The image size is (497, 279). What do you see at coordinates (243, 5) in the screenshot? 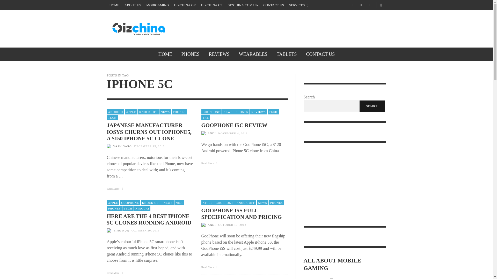
I see `GIZCHINA.COM.UA` at bounding box center [243, 5].